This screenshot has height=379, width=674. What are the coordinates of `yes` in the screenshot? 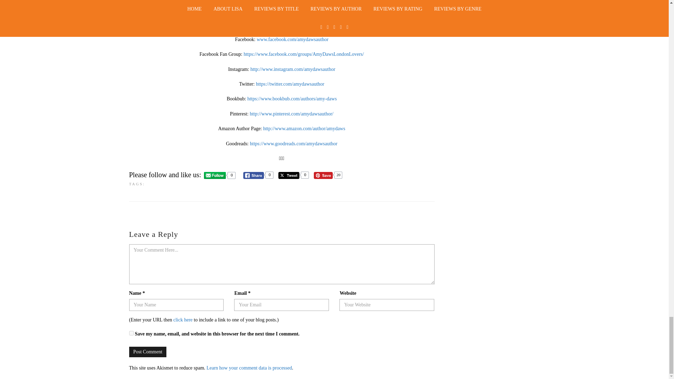 It's located at (131, 333).